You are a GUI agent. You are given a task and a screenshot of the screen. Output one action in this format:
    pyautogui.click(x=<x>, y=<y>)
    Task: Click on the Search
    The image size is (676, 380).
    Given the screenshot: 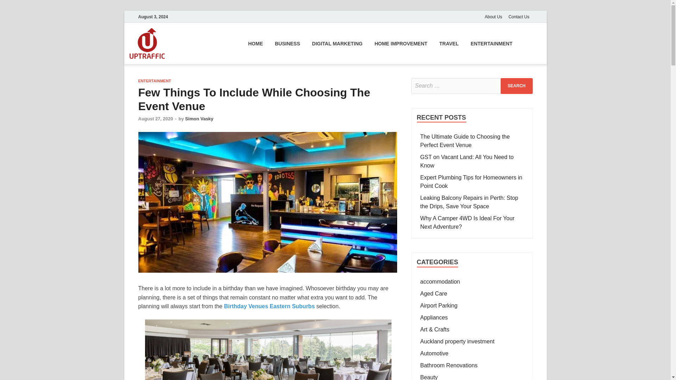 What is the action you would take?
    pyautogui.click(x=517, y=86)
    